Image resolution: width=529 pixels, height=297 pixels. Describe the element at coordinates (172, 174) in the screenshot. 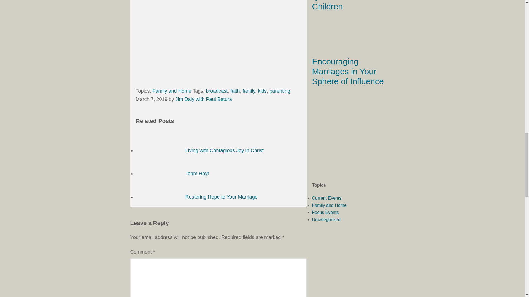

I see `Permanent Link toTeam Hoyt` at that location.